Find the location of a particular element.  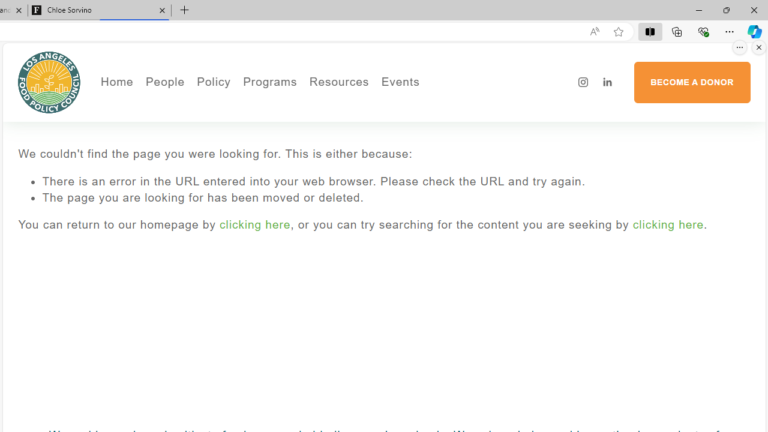

Resources is located at coordinates (338, 82).